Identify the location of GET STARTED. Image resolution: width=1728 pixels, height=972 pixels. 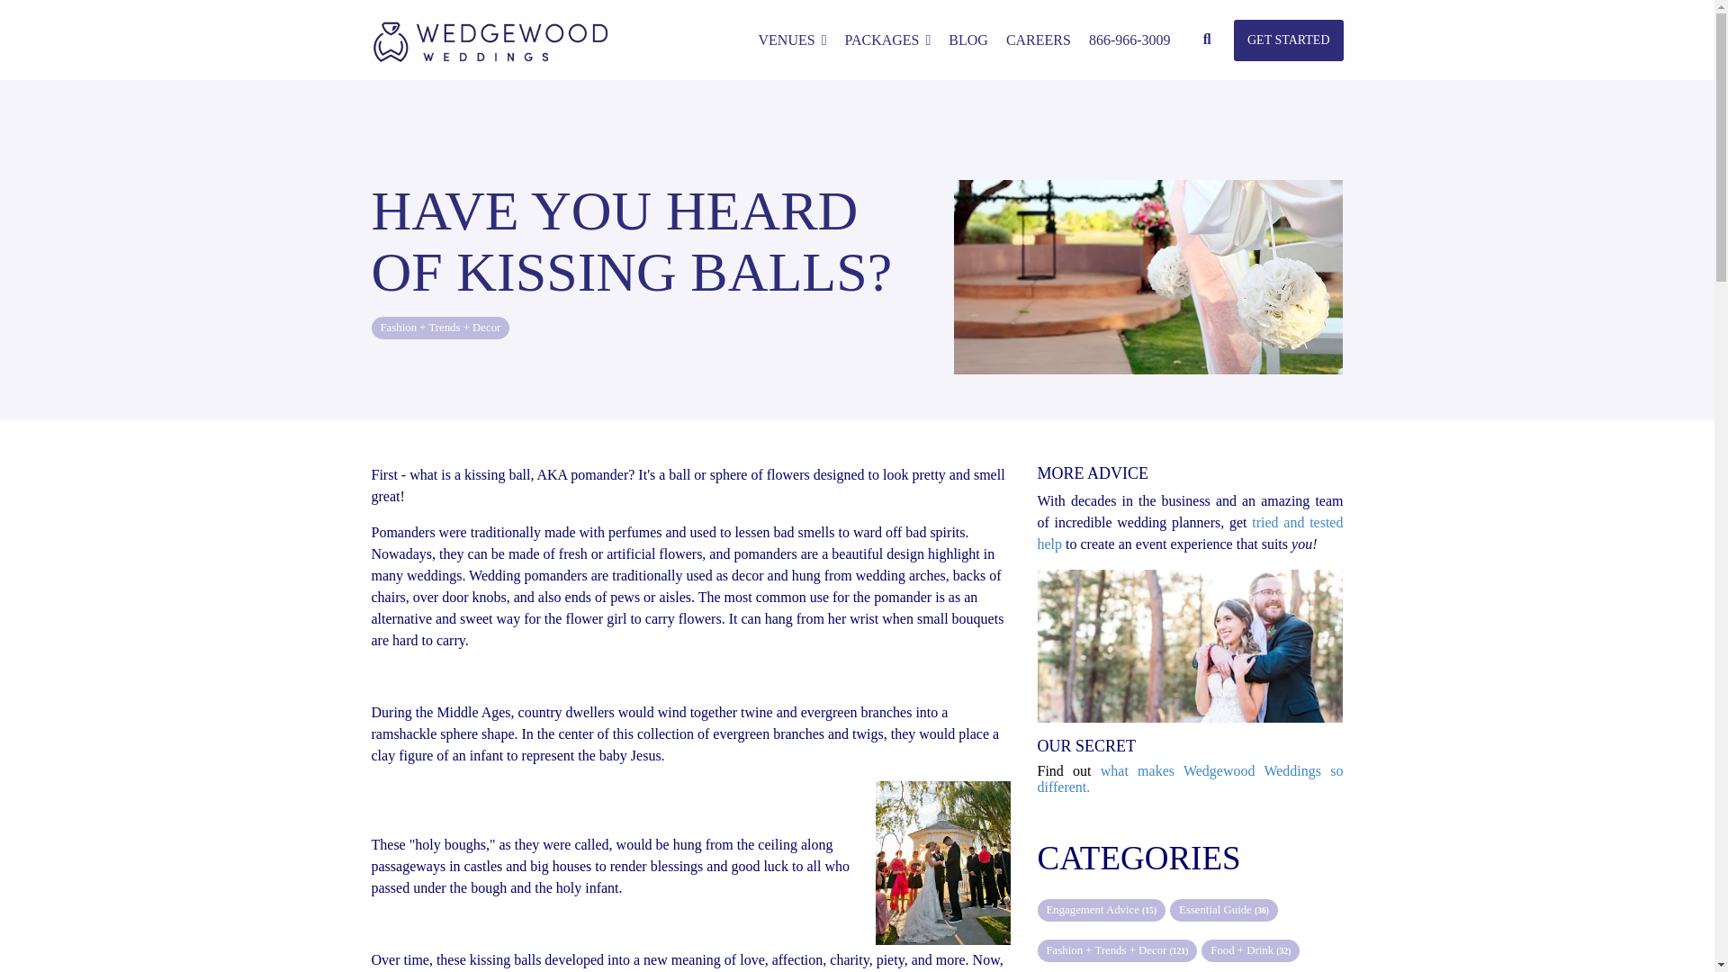
(1289, 40).